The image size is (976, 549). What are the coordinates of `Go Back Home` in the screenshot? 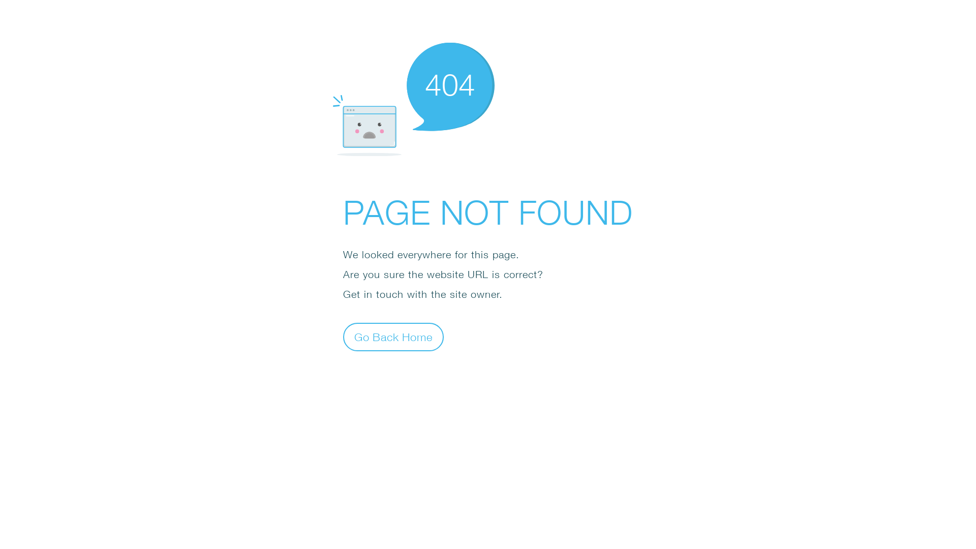 It's located at (393, 337).